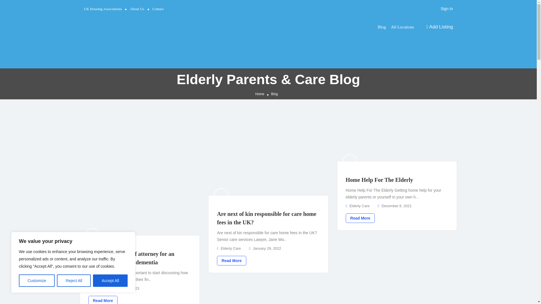 This screenshot has width=541, height=304. I want to click on UK Housing Associations, so click(103, 8).